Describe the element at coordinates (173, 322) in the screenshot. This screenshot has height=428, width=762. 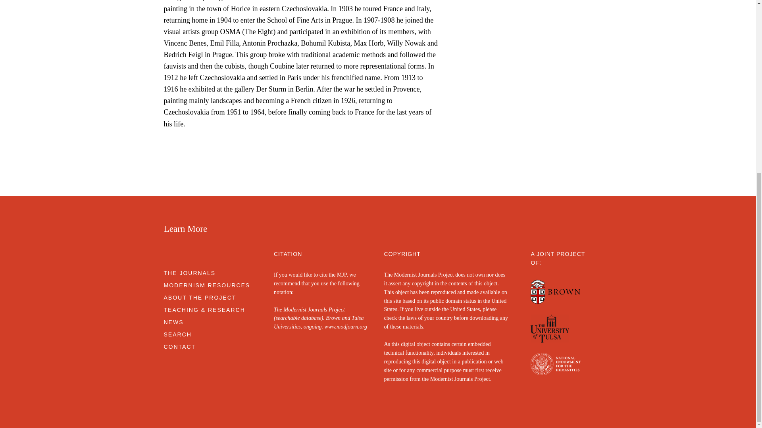
I see `NEWS` at that location.